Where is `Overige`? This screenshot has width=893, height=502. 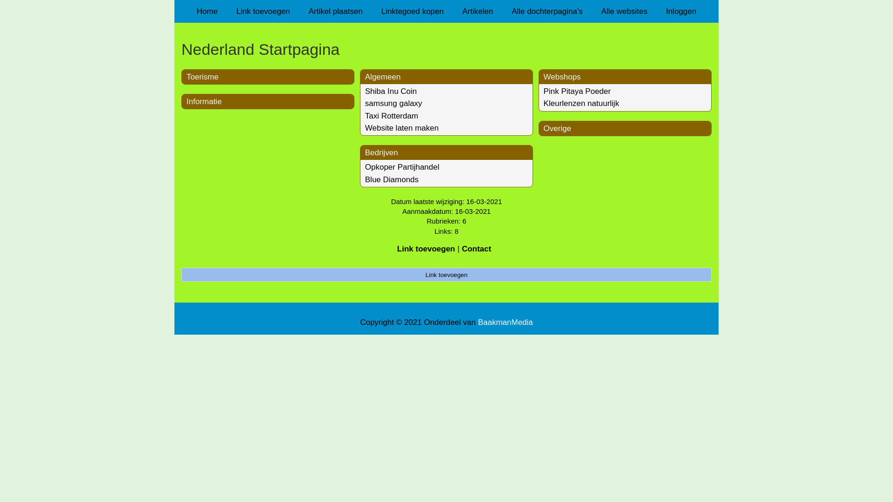
Overige is located at coordinates (558, 128).